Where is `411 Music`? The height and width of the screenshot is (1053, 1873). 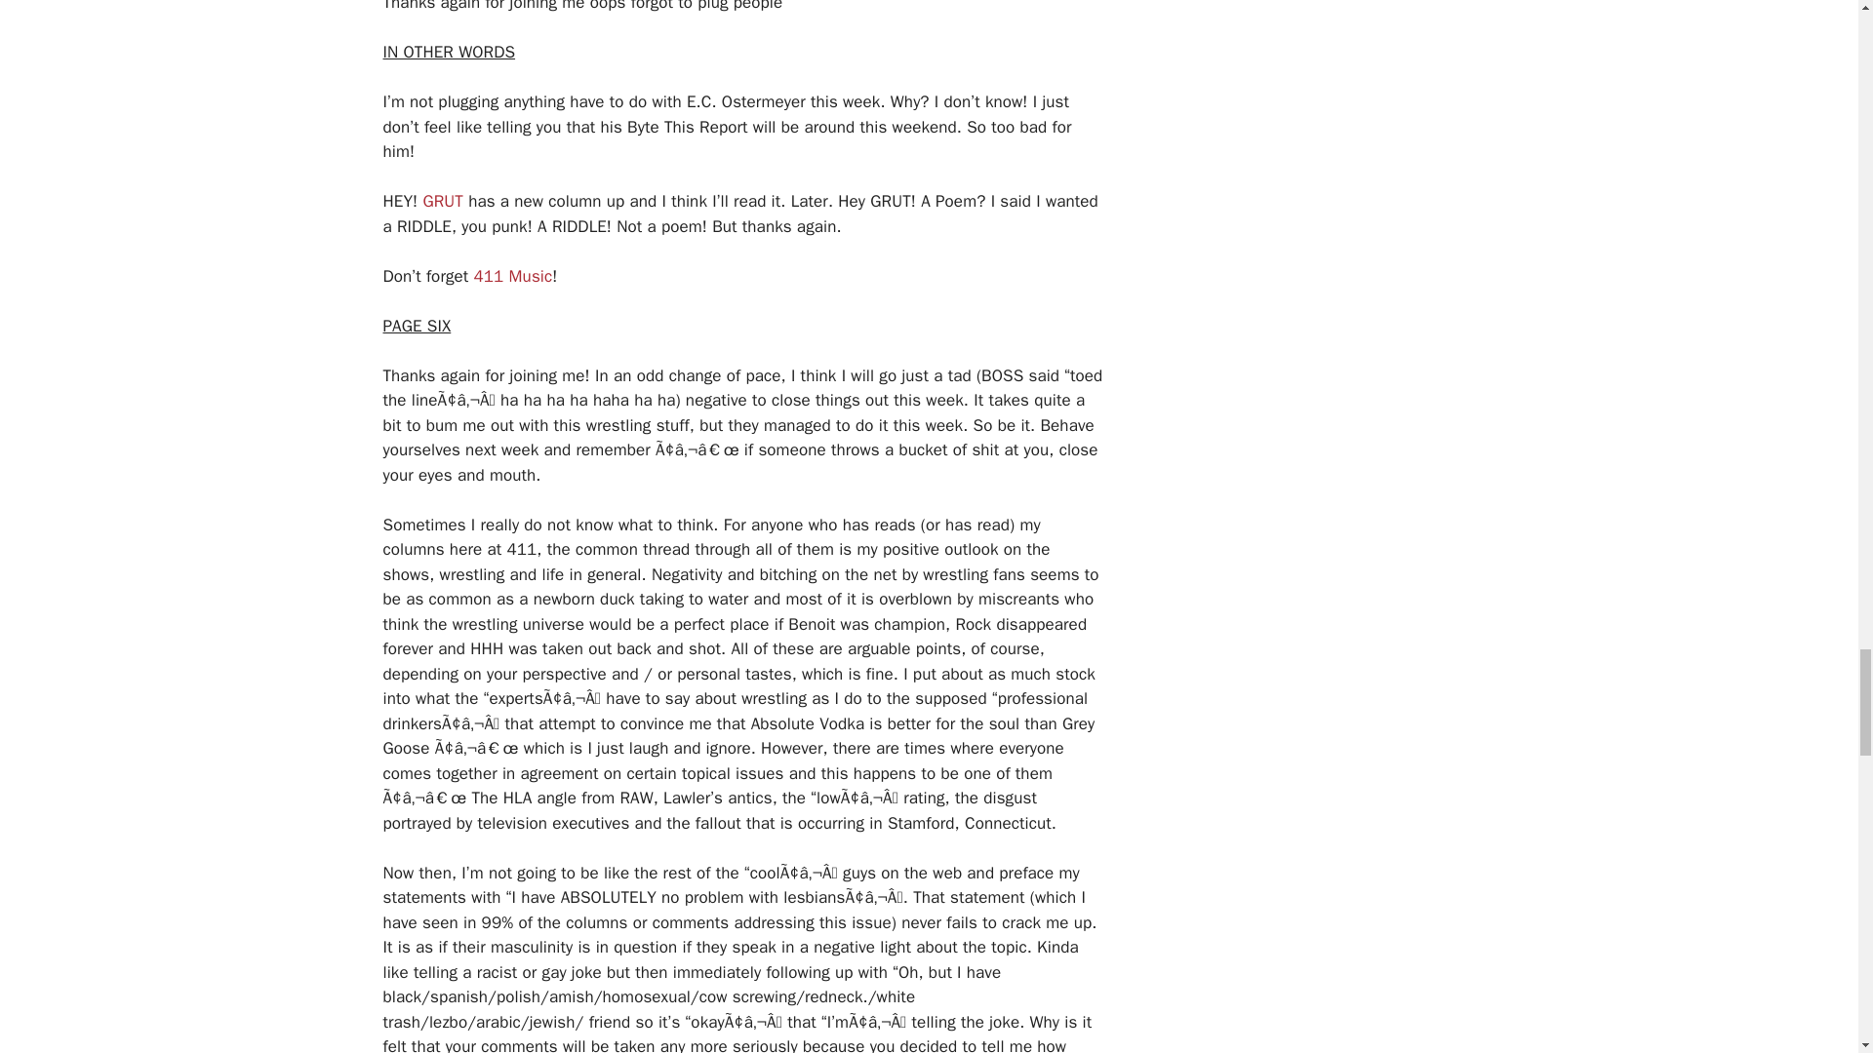 411 Music is located at coordinates (513, 275).